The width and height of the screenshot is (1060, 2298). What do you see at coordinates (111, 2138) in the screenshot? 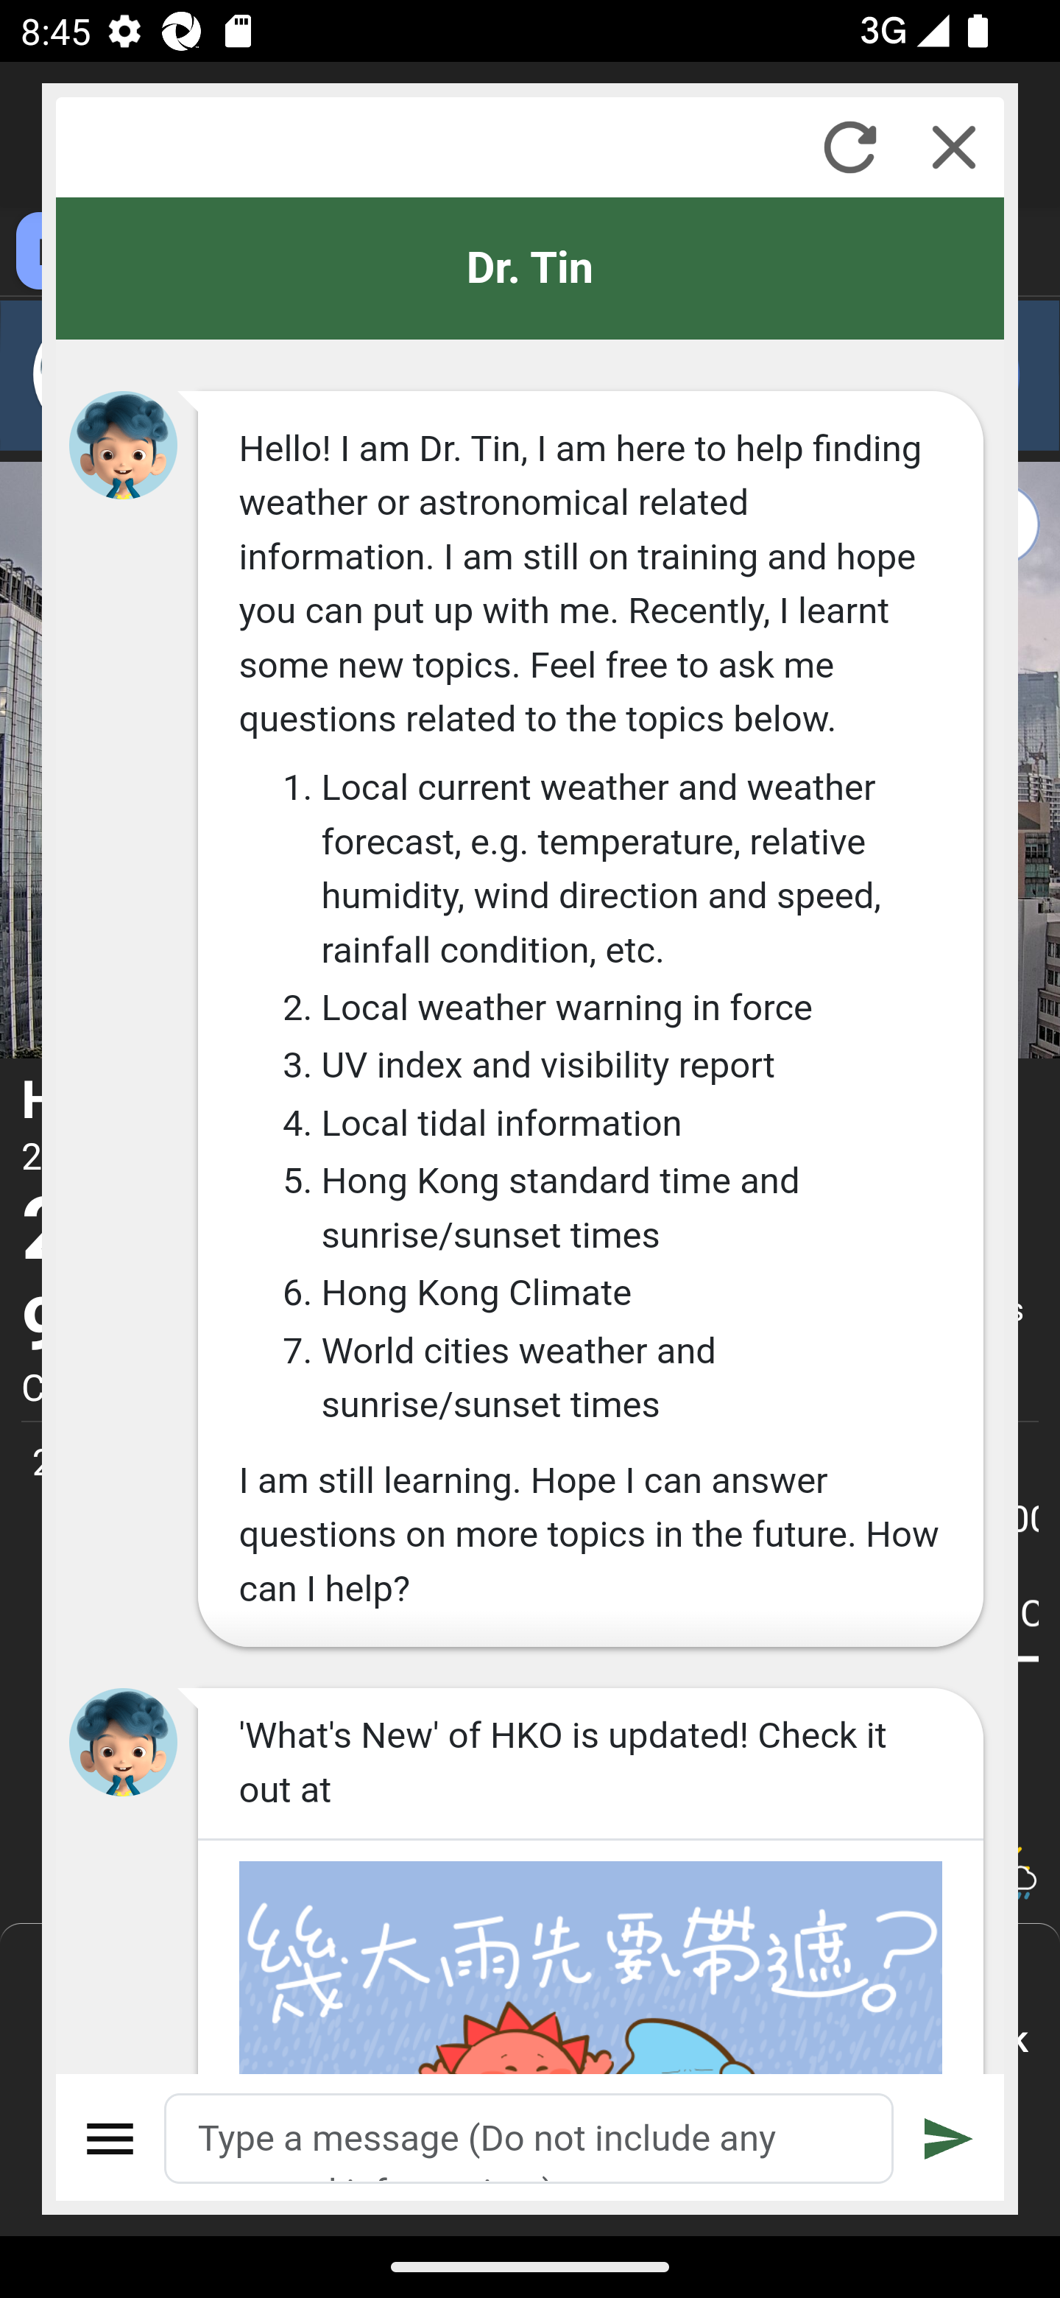
I see `Menu` at bounding box center [111, 2138].